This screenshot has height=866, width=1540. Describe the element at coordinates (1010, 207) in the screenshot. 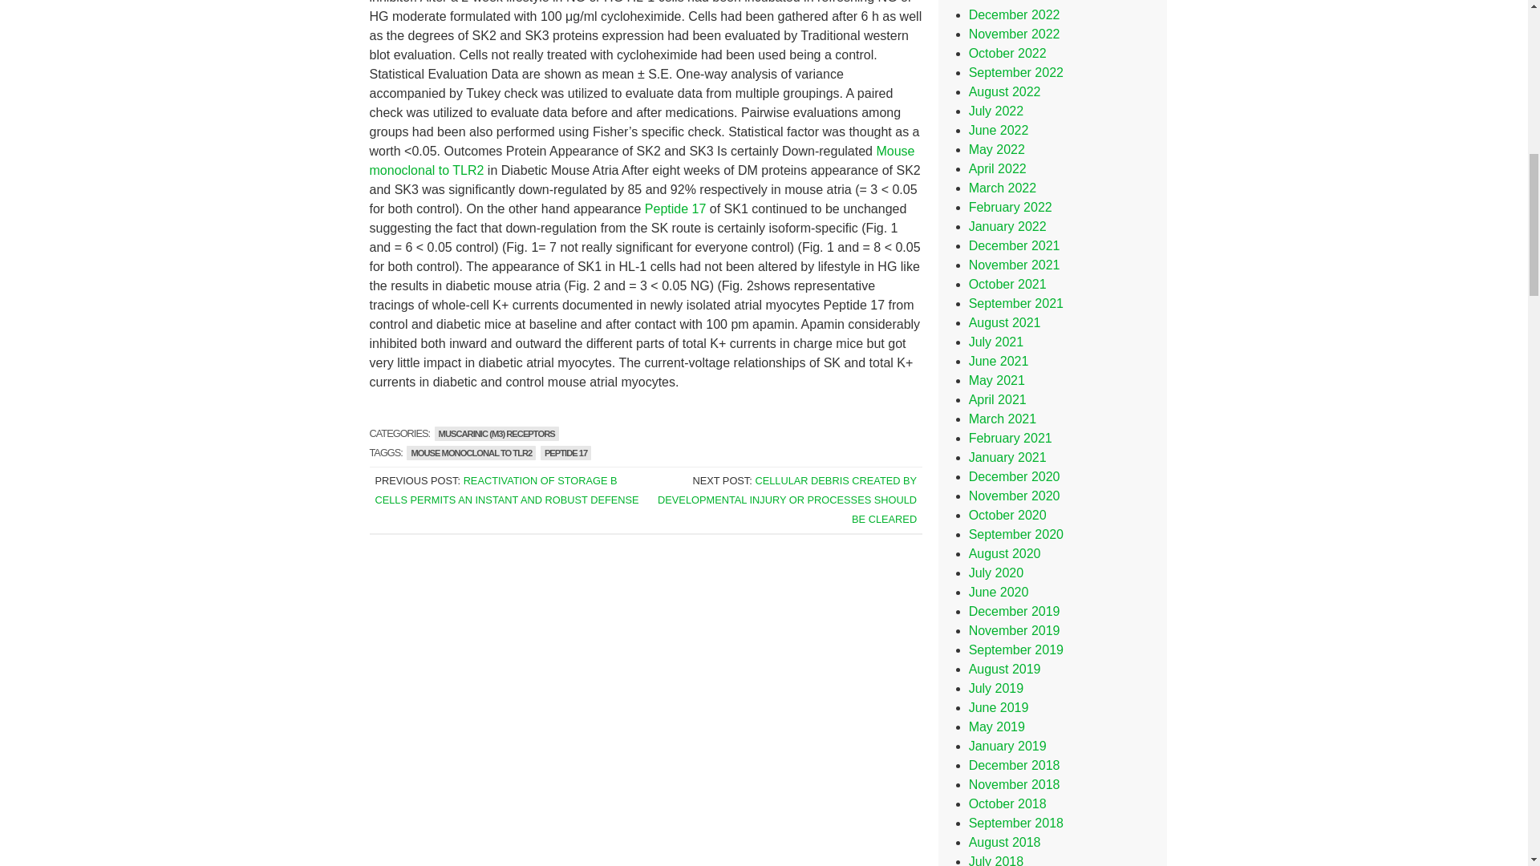

I see `February 2022` at that location.